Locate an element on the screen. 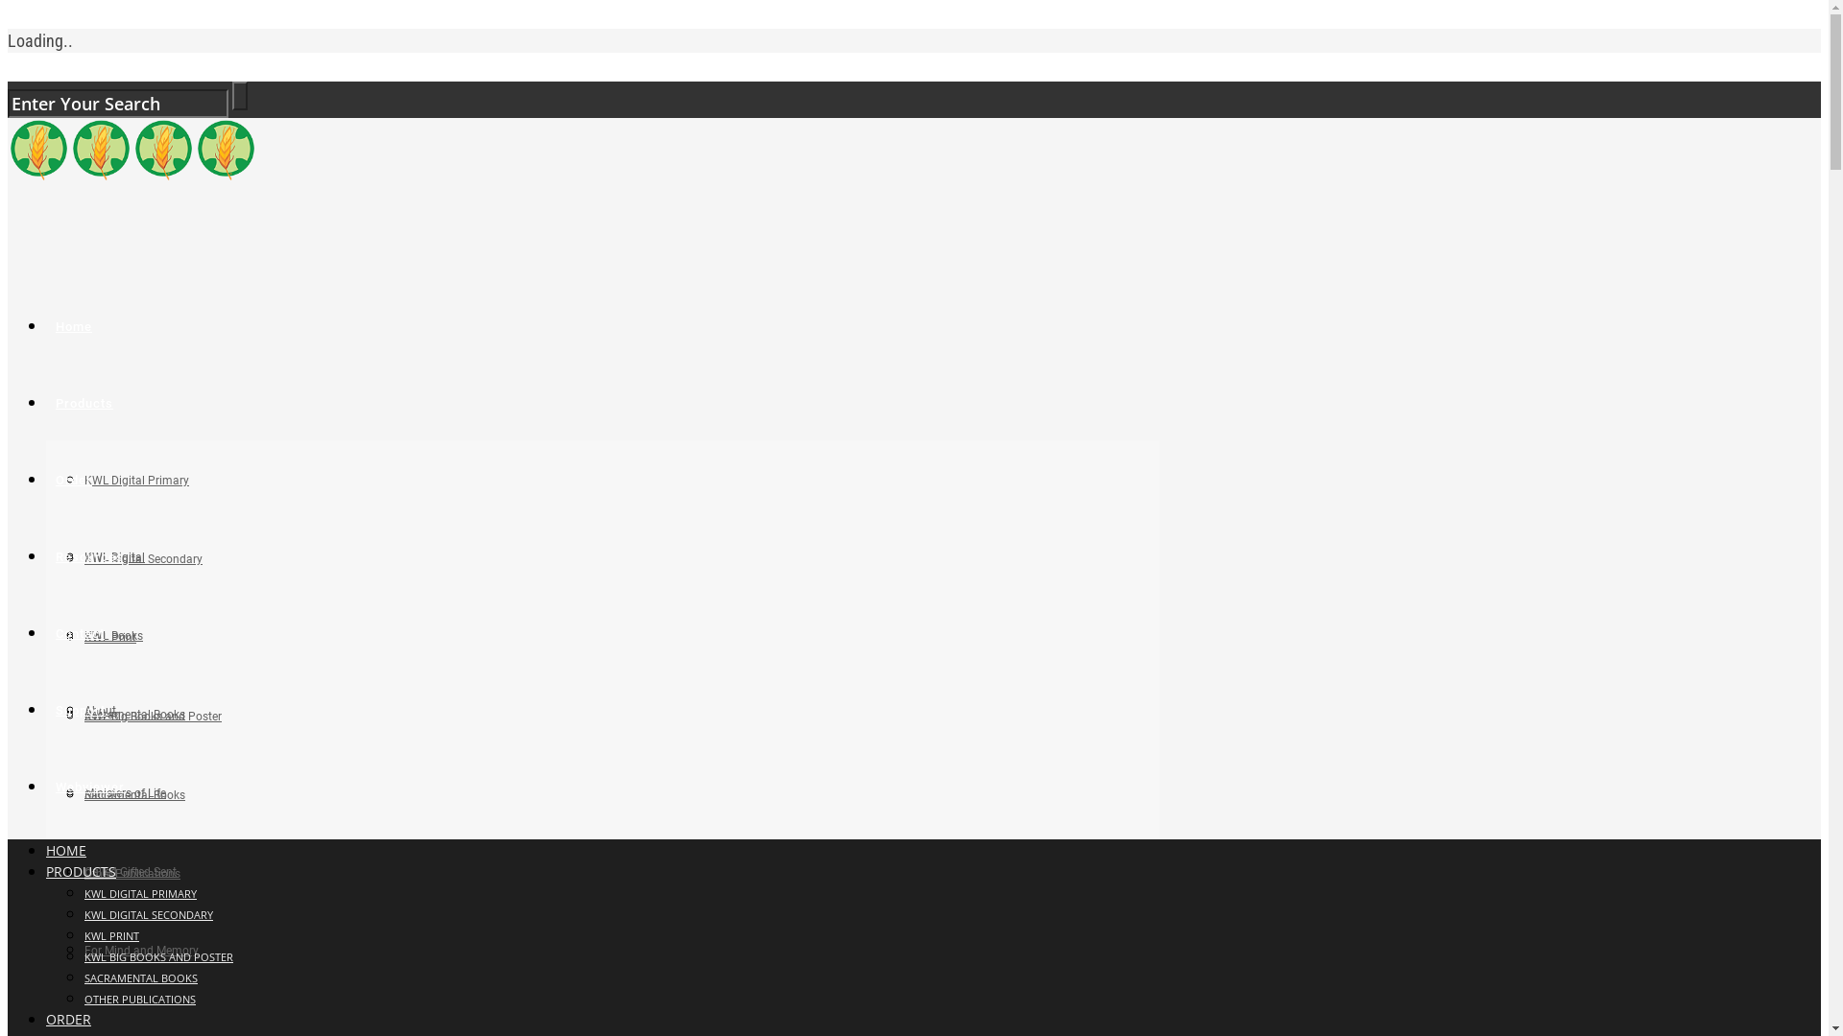 This screenshot has width=1843, height=1036. KWL Books is located at coordinates (113, 636).